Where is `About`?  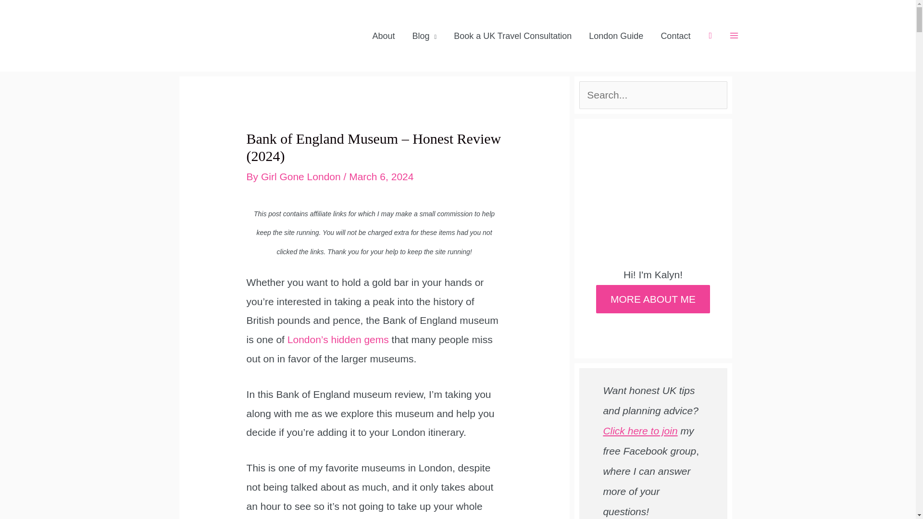 About is located at coordinates (384, 36).